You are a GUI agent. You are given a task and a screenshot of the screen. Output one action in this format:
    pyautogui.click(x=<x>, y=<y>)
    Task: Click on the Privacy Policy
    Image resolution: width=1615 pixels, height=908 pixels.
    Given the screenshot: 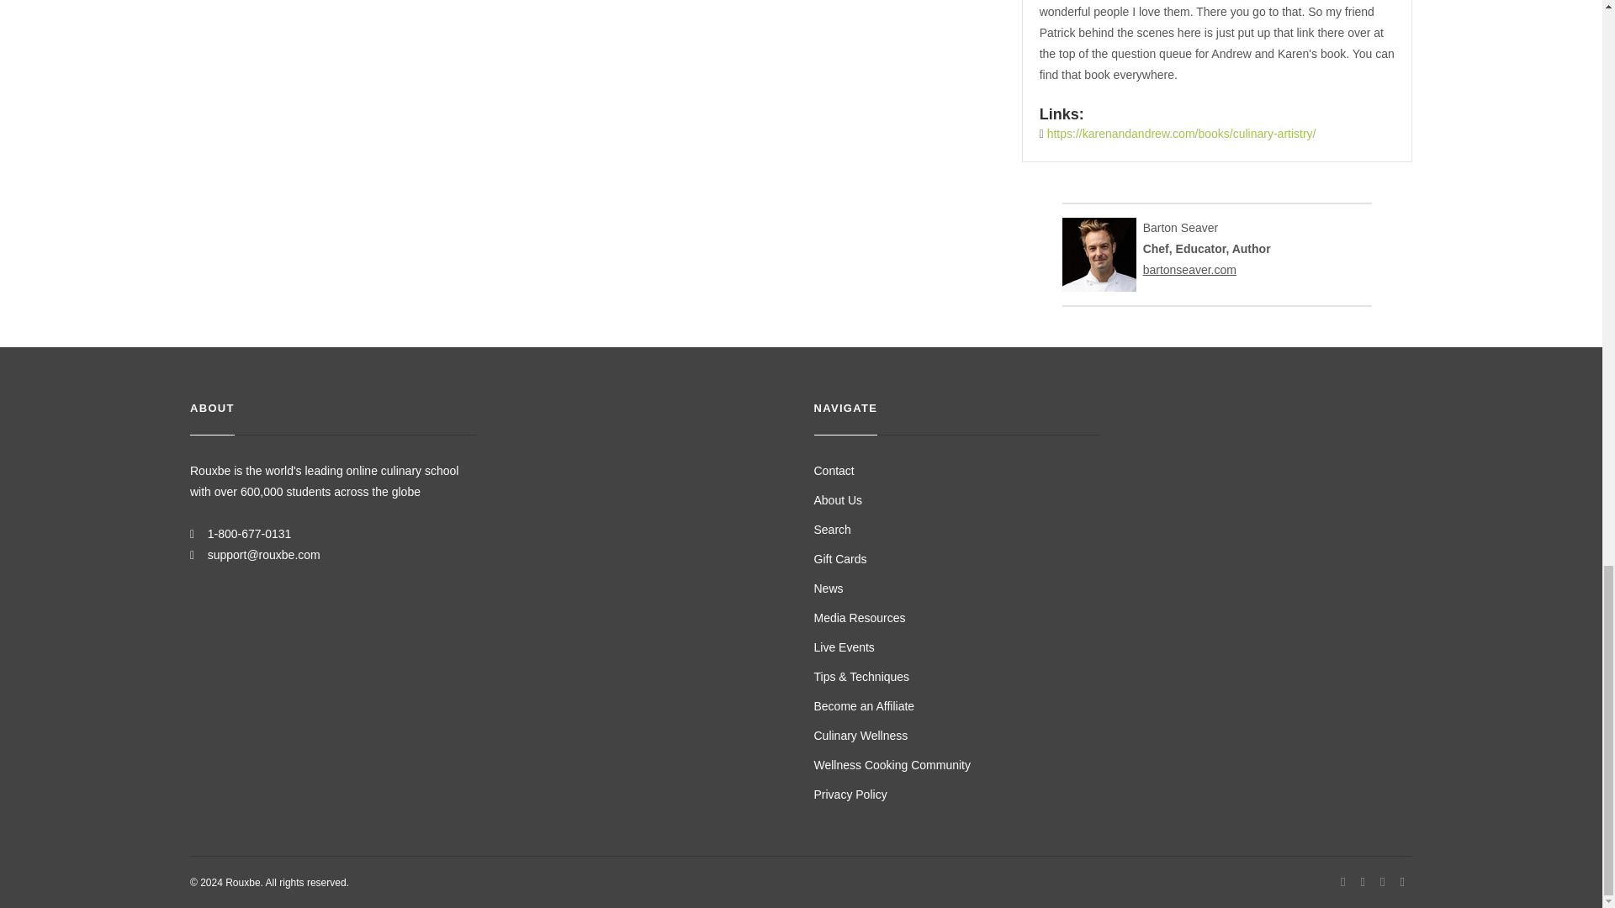 What is the action you would take?
    pyautogui.click(x=850, y=794)
    